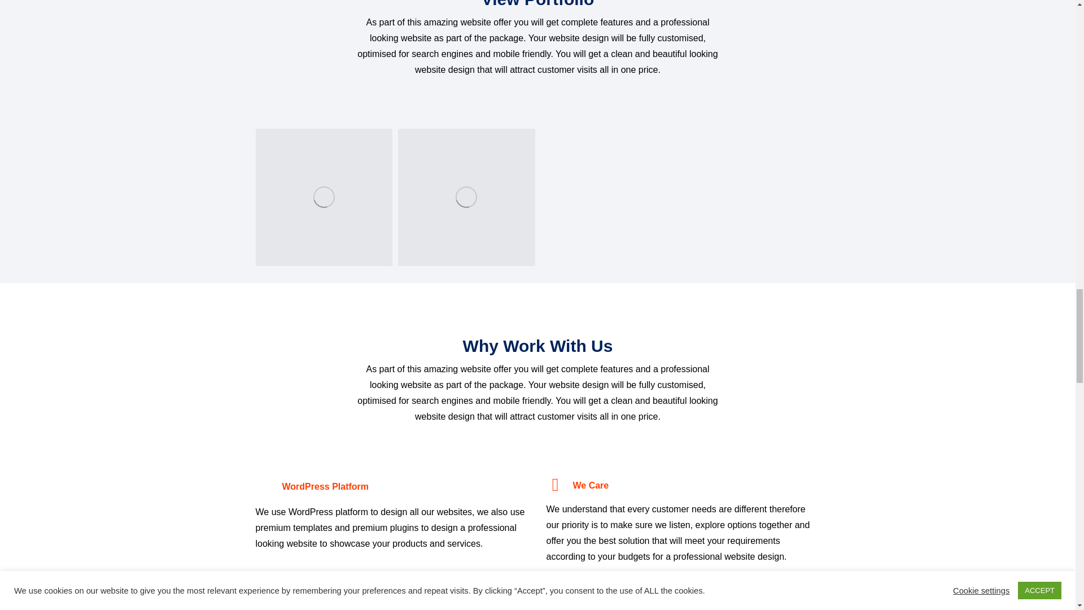 The width and height of the screenshot is (1084, 610). I want to click on 09, so click(324, 197).